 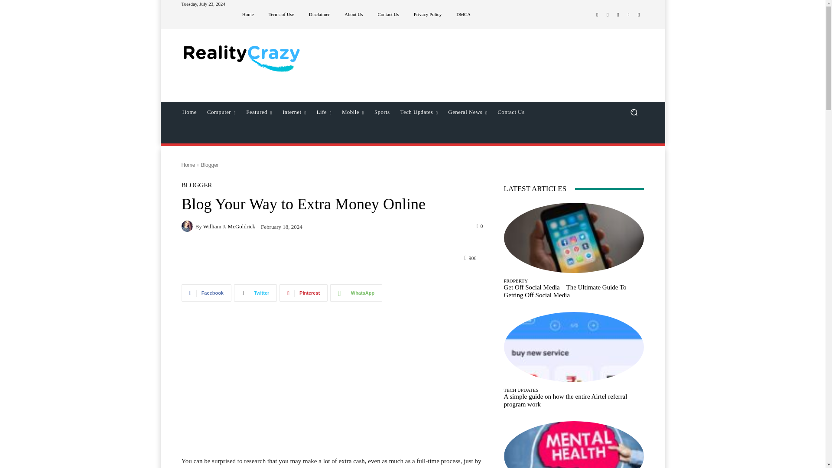 I want to click on Instagram, so click(x=608, y=15).